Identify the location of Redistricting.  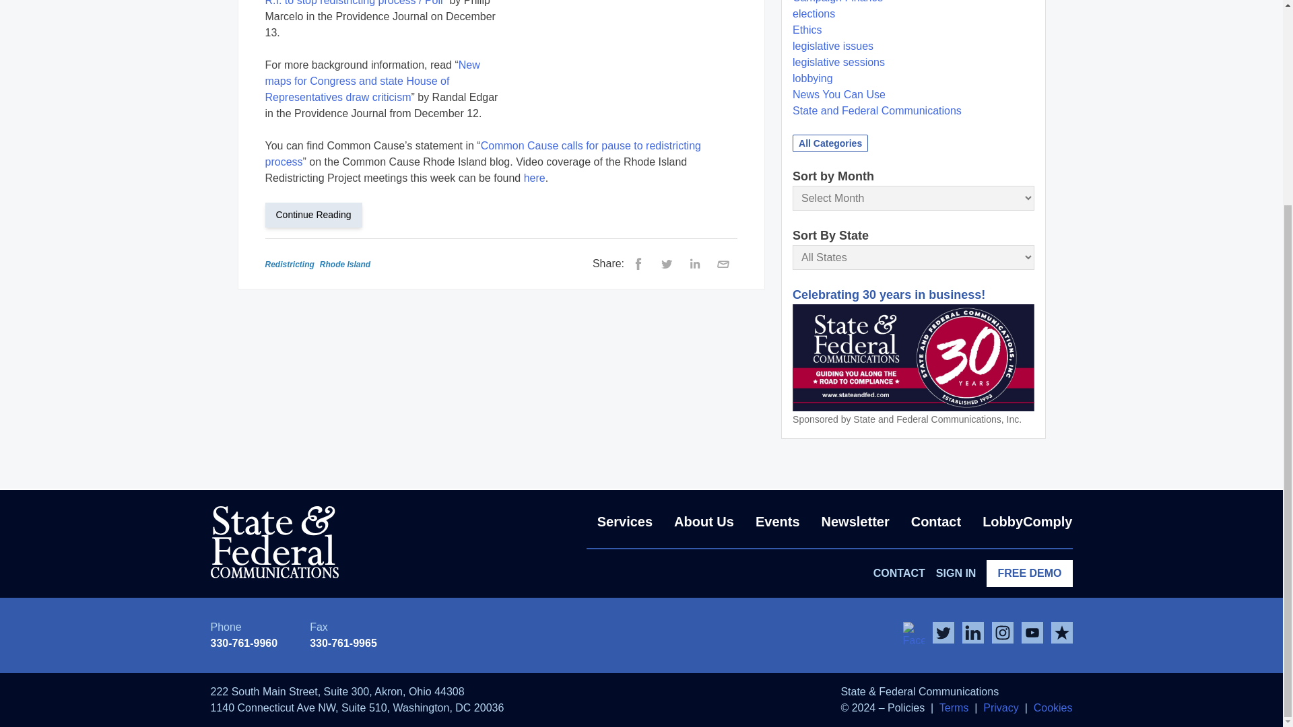
(290, 264).